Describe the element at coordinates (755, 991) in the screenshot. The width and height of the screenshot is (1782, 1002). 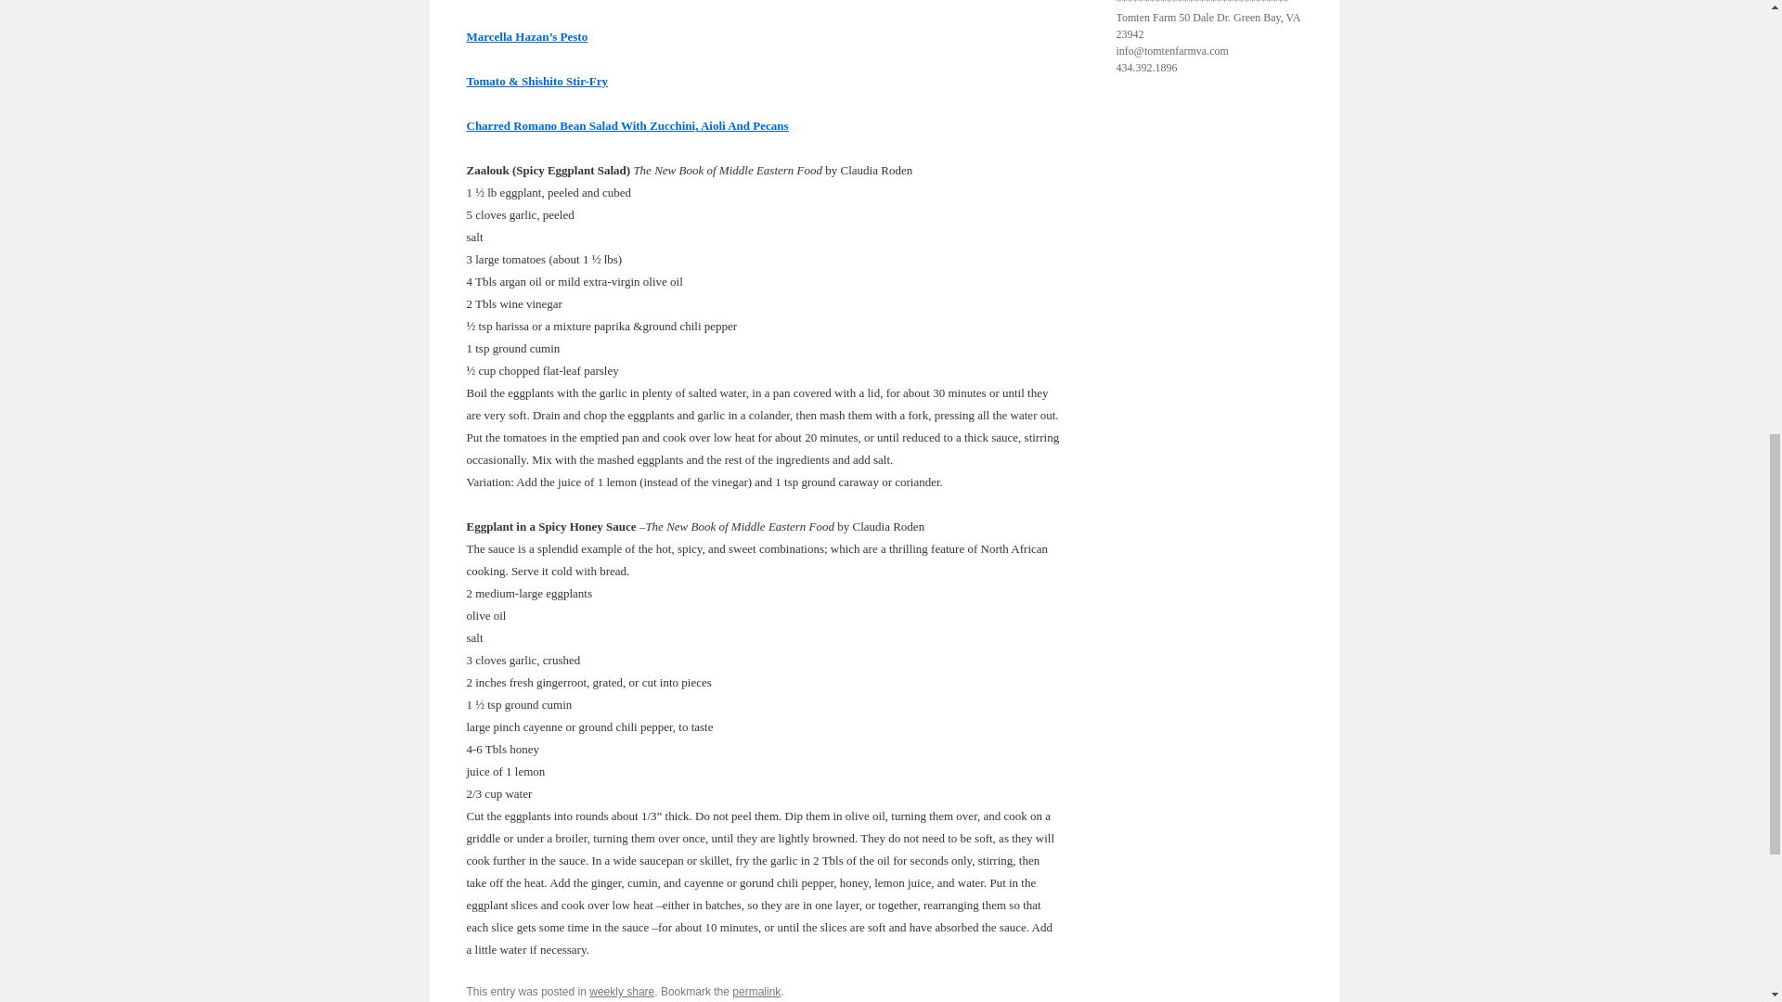
I see `permalink` at that location.